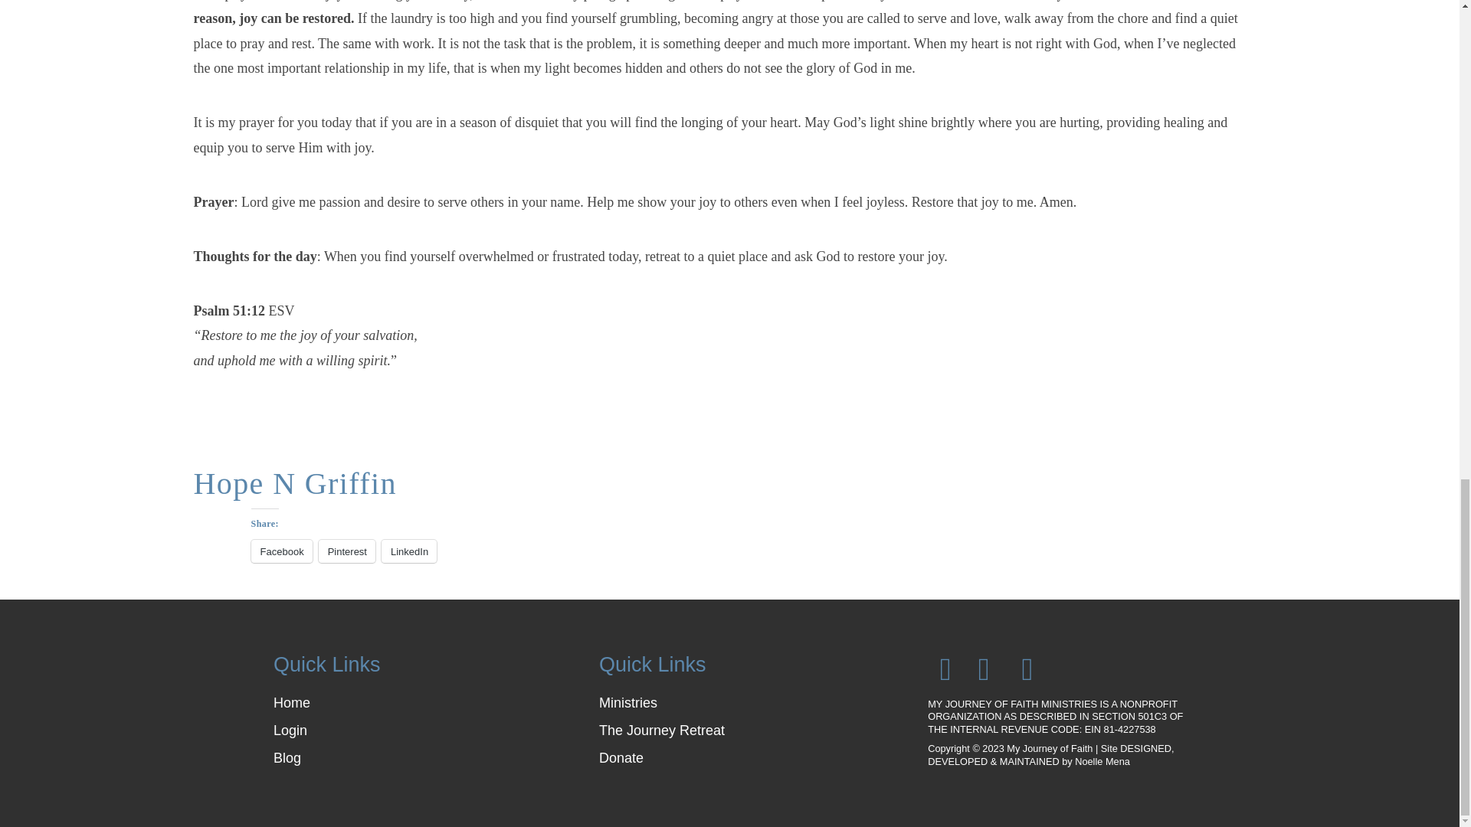 This screenshot has width=1471, height=827. What do you see at coordinates (409, 551) in the screenshot?
I see `LinkedIn` at bounding box center [409, 551].